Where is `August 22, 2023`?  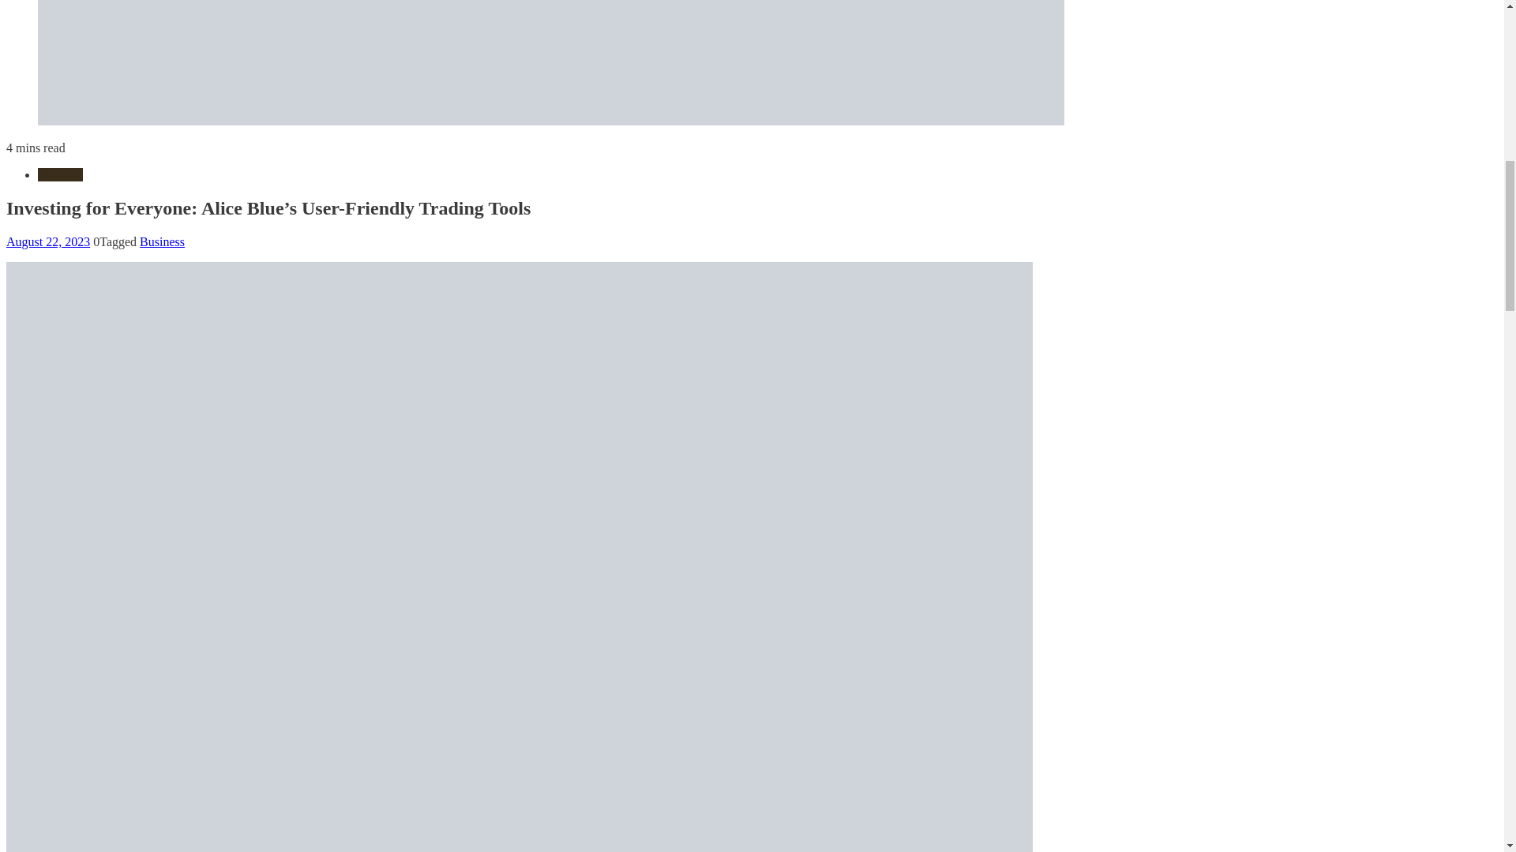
August 22, 2023 is located at coordinates (47, 241).